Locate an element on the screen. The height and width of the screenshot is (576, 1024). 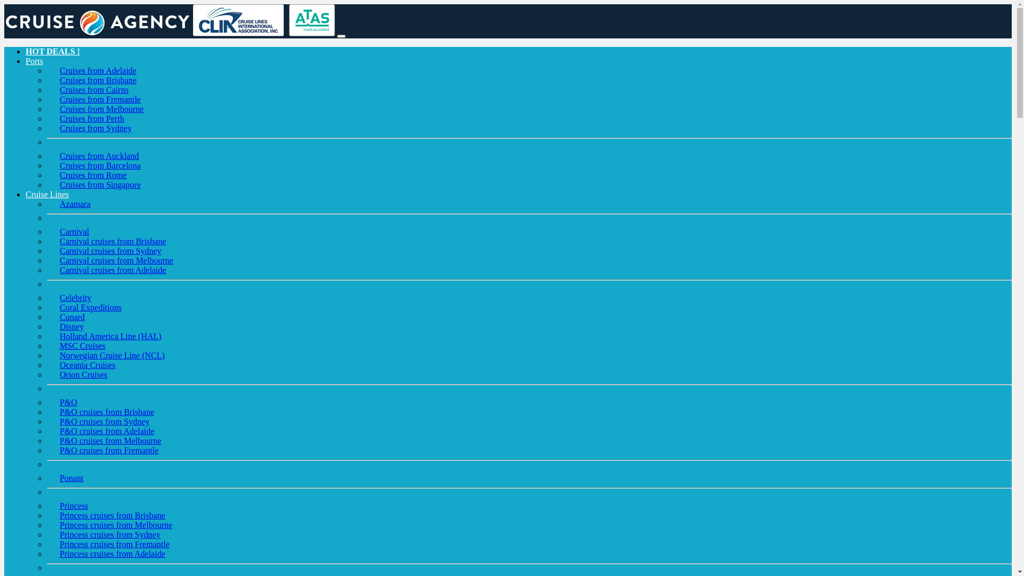
Cruises from Auckland is located at coordinates (99, 156).